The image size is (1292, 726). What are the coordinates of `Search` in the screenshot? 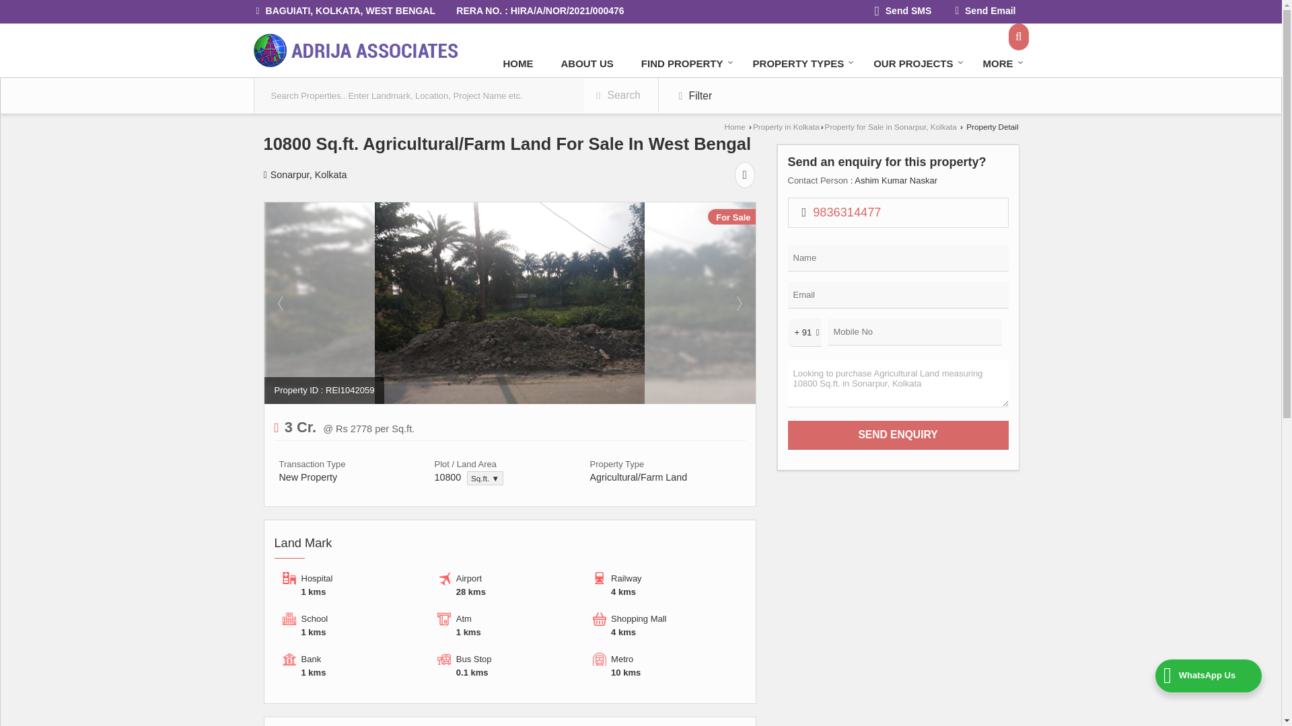 It's located at (1019, 36).